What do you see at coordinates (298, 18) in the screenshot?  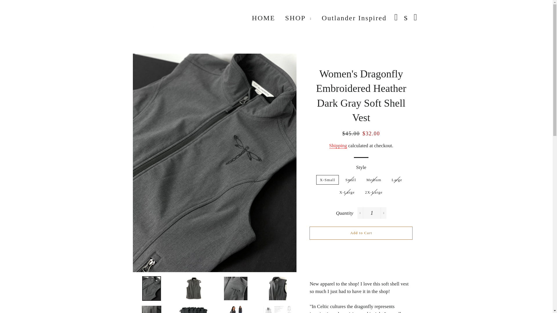 I see `SHOP` at bounding box center [298, 18].